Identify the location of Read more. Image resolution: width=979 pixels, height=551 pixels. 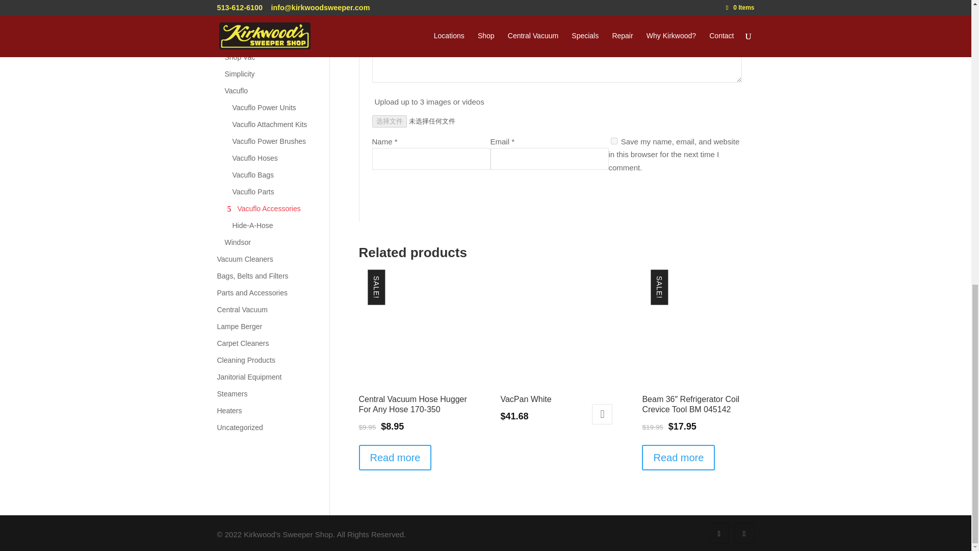
(678, 457).